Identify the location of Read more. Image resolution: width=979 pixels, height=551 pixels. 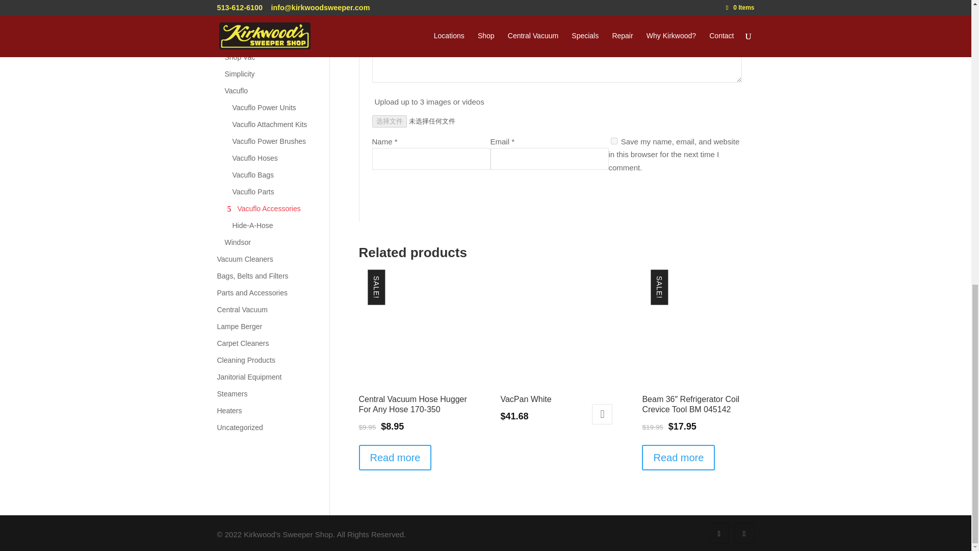
(678, 457).